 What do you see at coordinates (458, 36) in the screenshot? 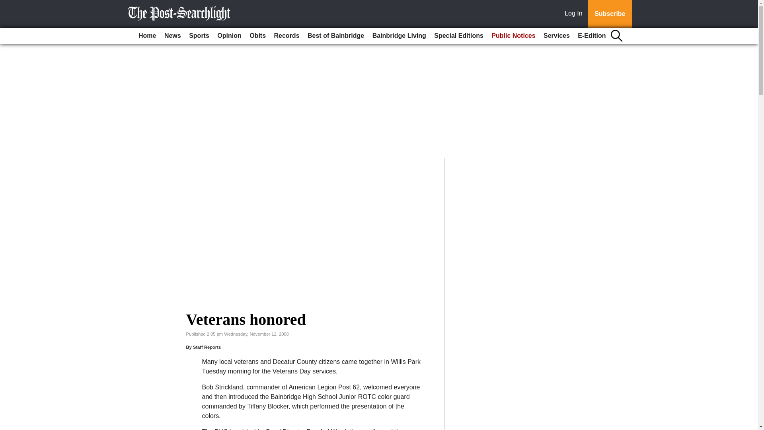
I see `Special Editions` at bounding box center [458, 36].